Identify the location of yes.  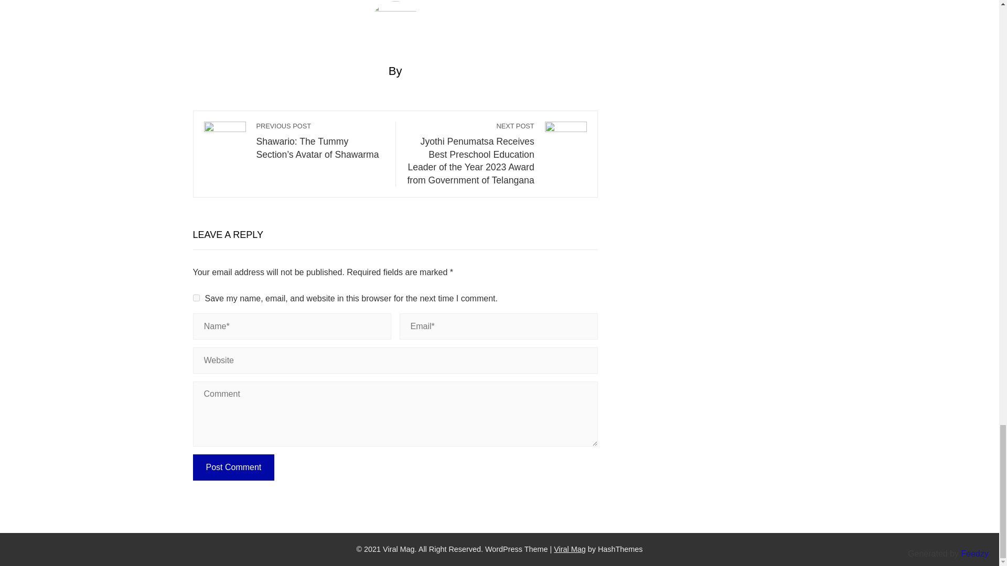
(196, 298).